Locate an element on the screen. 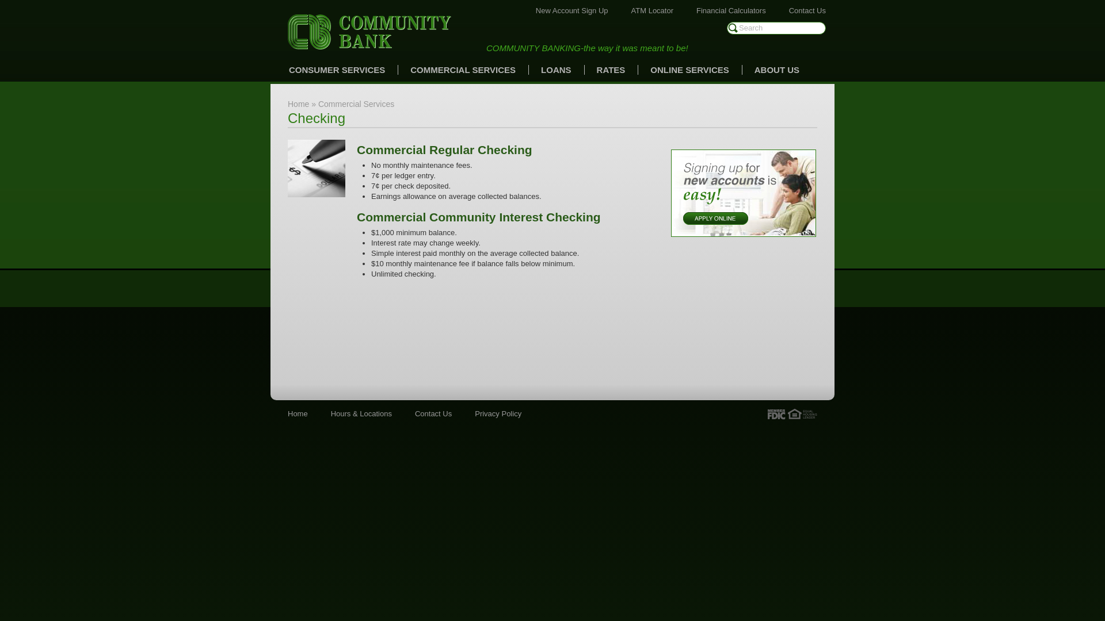 The image size is (1105, 621). Privacy Policy is located at coordinates (498, 414).